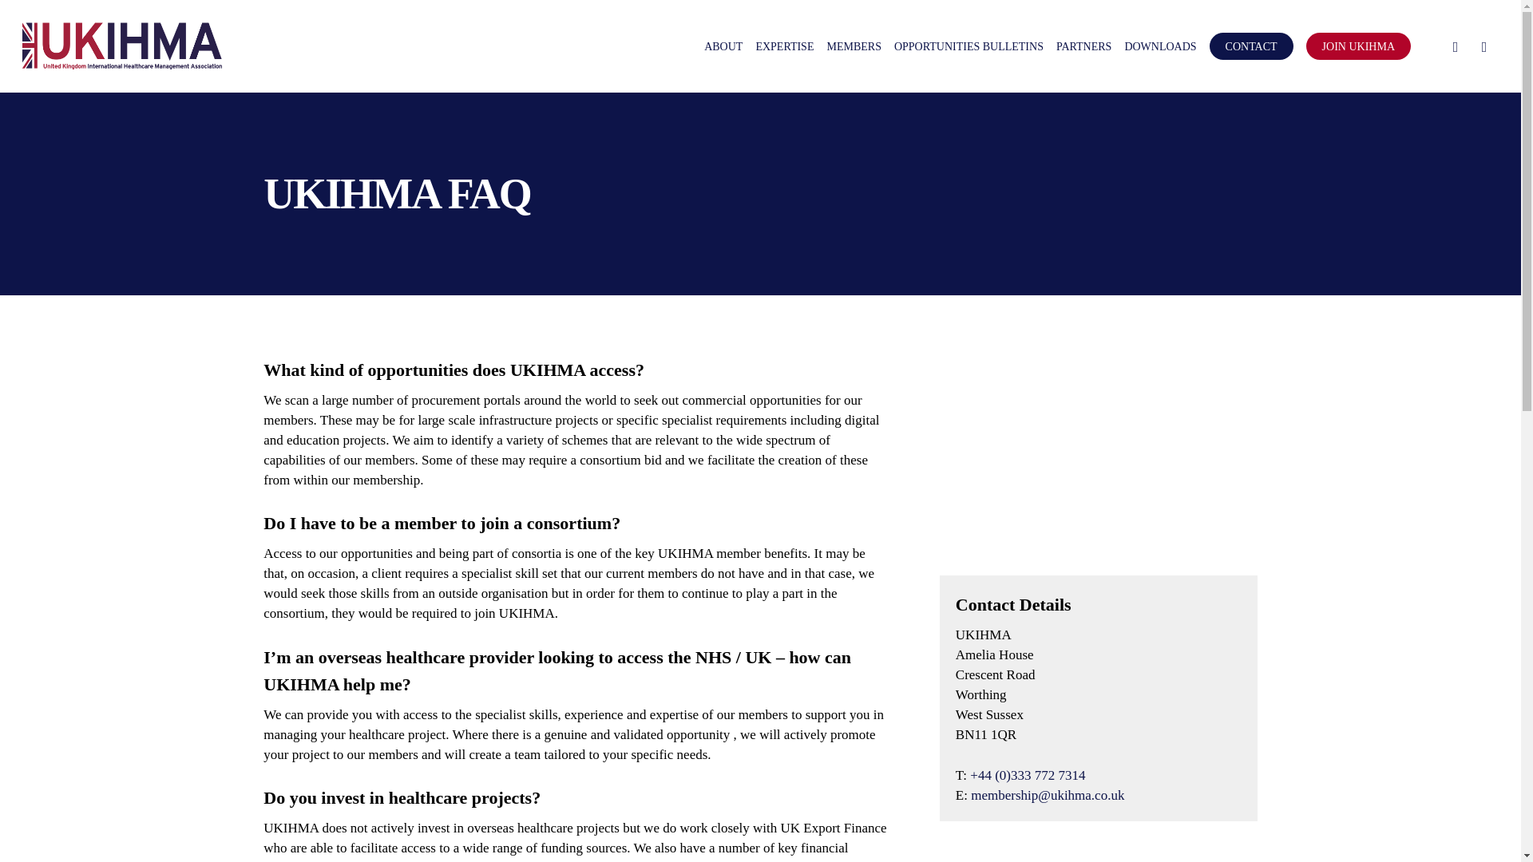 The image size is (1533, 862). What do you see at coordinates (1159, 46) in the screenshot?
I see `DOWNLOADS` at bounding box center [1159, 46].